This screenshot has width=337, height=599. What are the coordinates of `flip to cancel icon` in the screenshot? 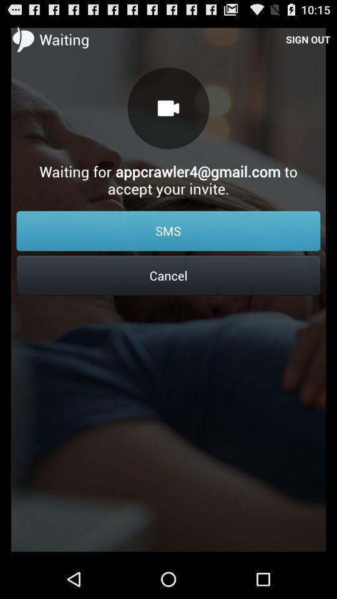 It's located at (168, 275).